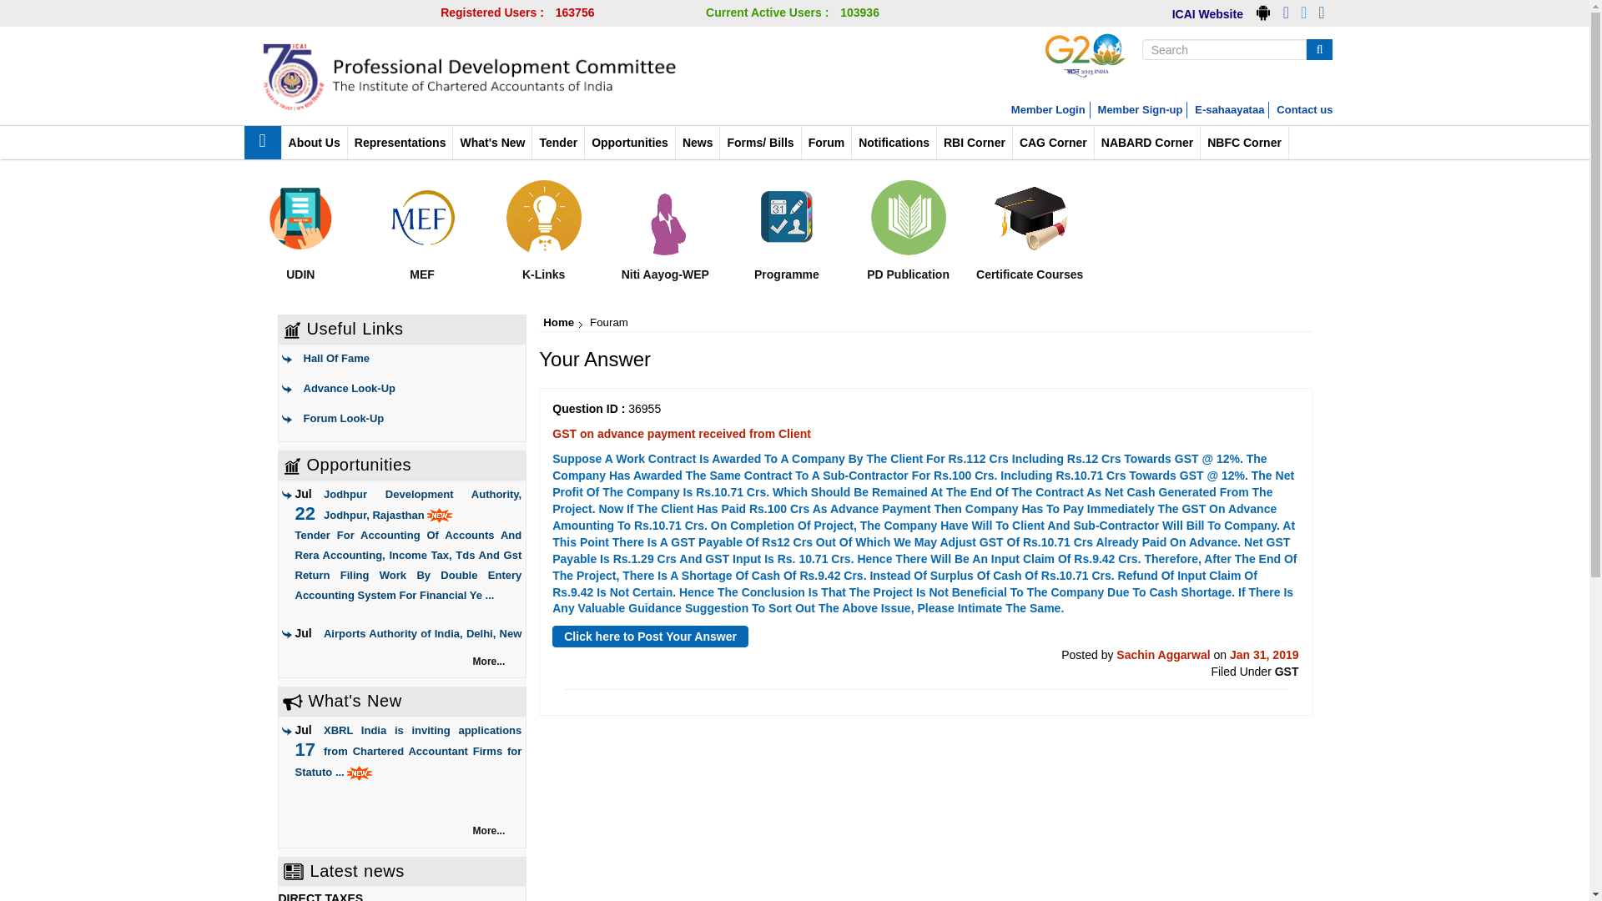  I want to click on What's New, so click(492, 143).